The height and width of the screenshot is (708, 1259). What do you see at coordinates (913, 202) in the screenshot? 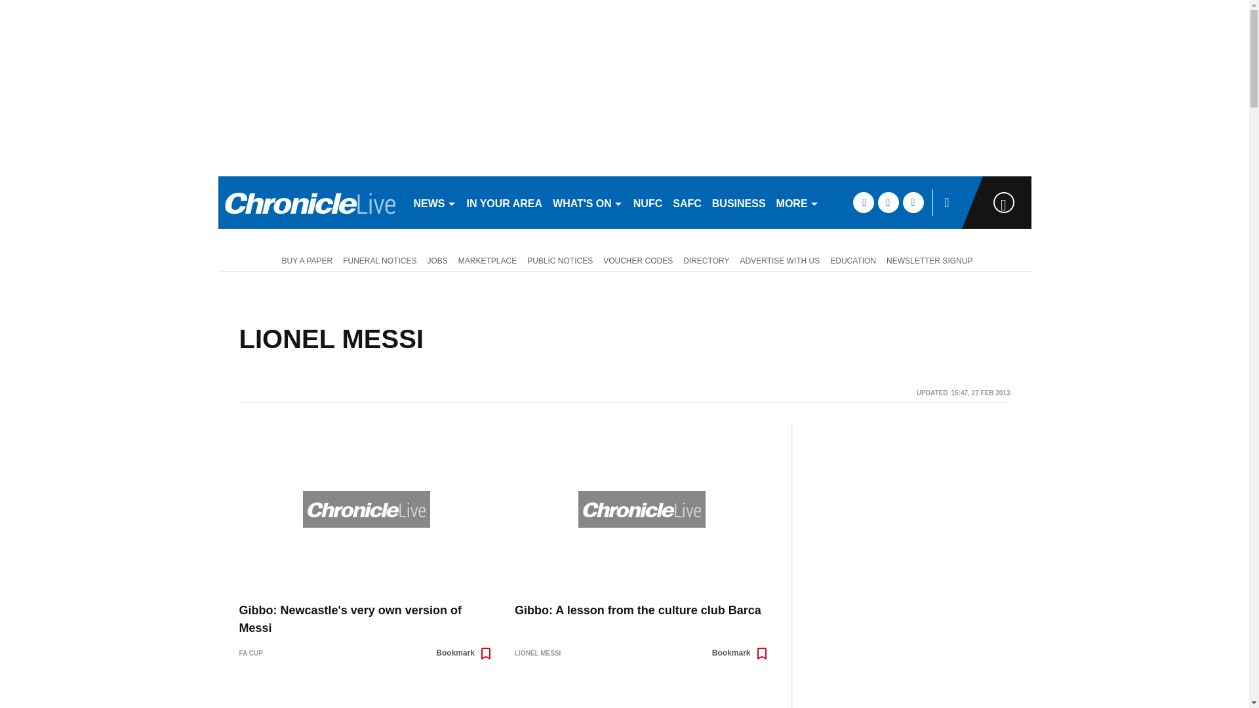
I see `instagram` at bounding box center [913, 202].